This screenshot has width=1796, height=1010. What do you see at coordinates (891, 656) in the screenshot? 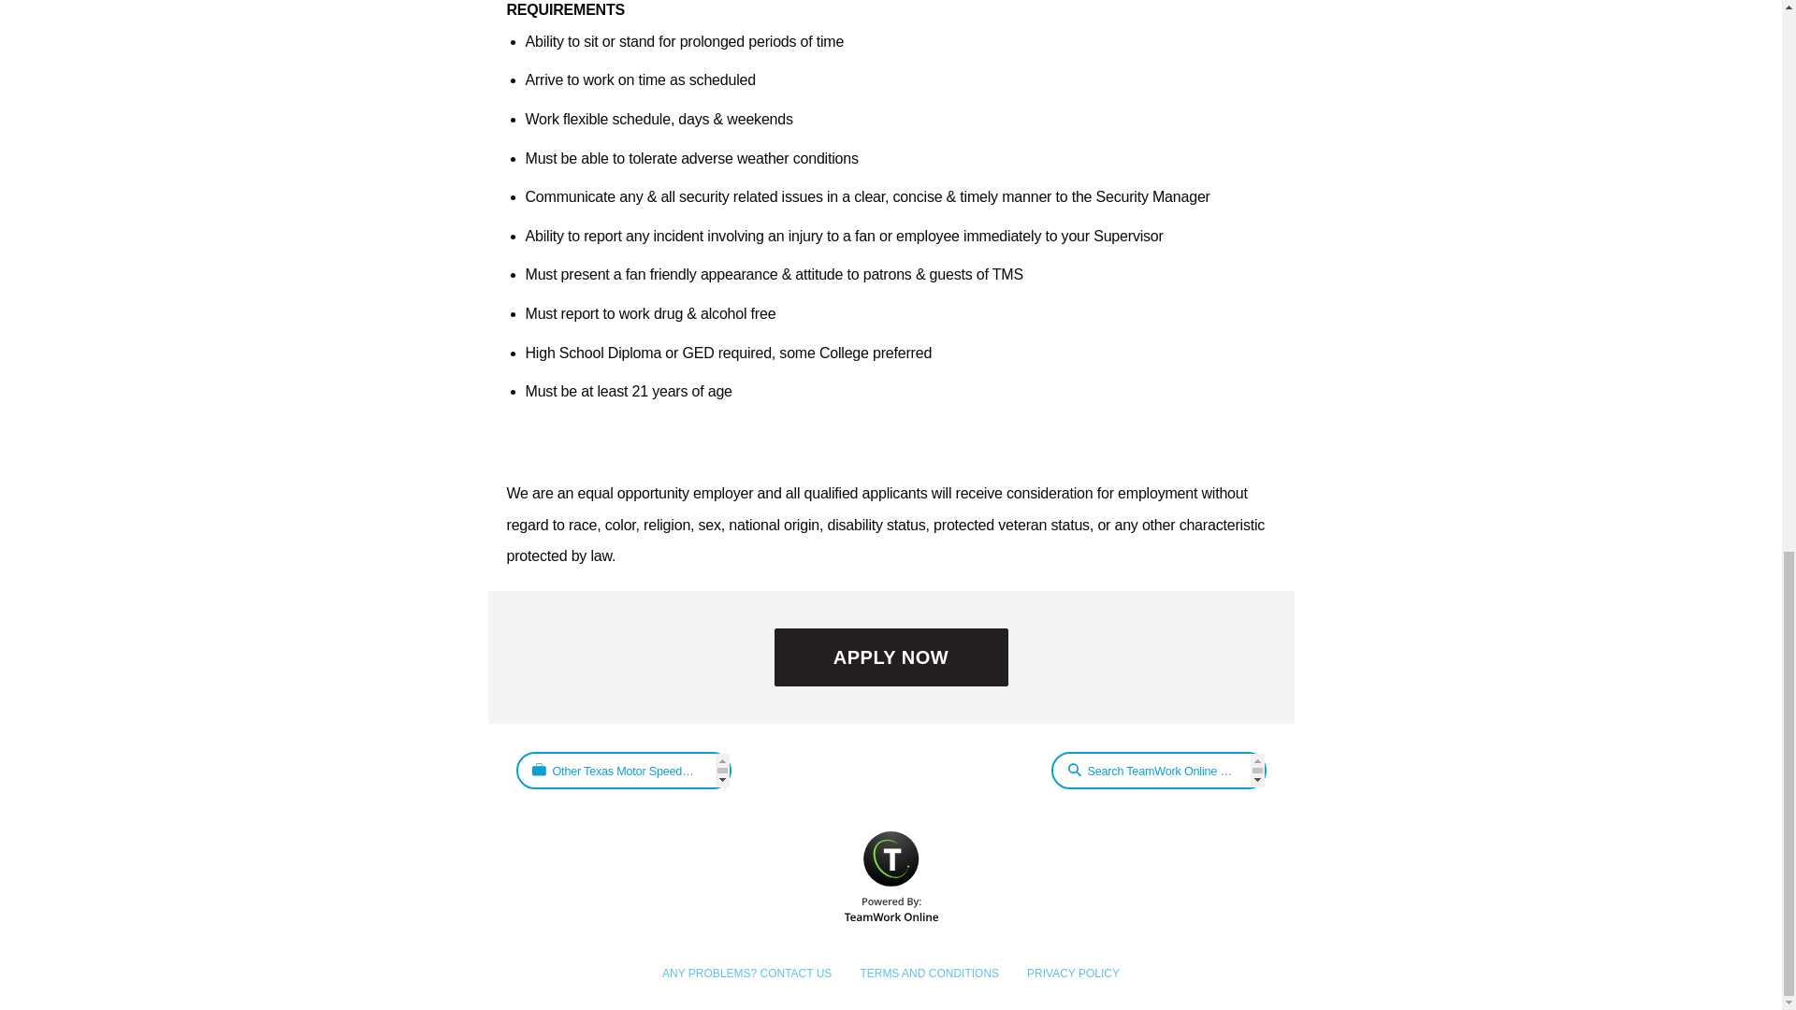
I see `APPLY NOW` at bounding box center [891, 656].